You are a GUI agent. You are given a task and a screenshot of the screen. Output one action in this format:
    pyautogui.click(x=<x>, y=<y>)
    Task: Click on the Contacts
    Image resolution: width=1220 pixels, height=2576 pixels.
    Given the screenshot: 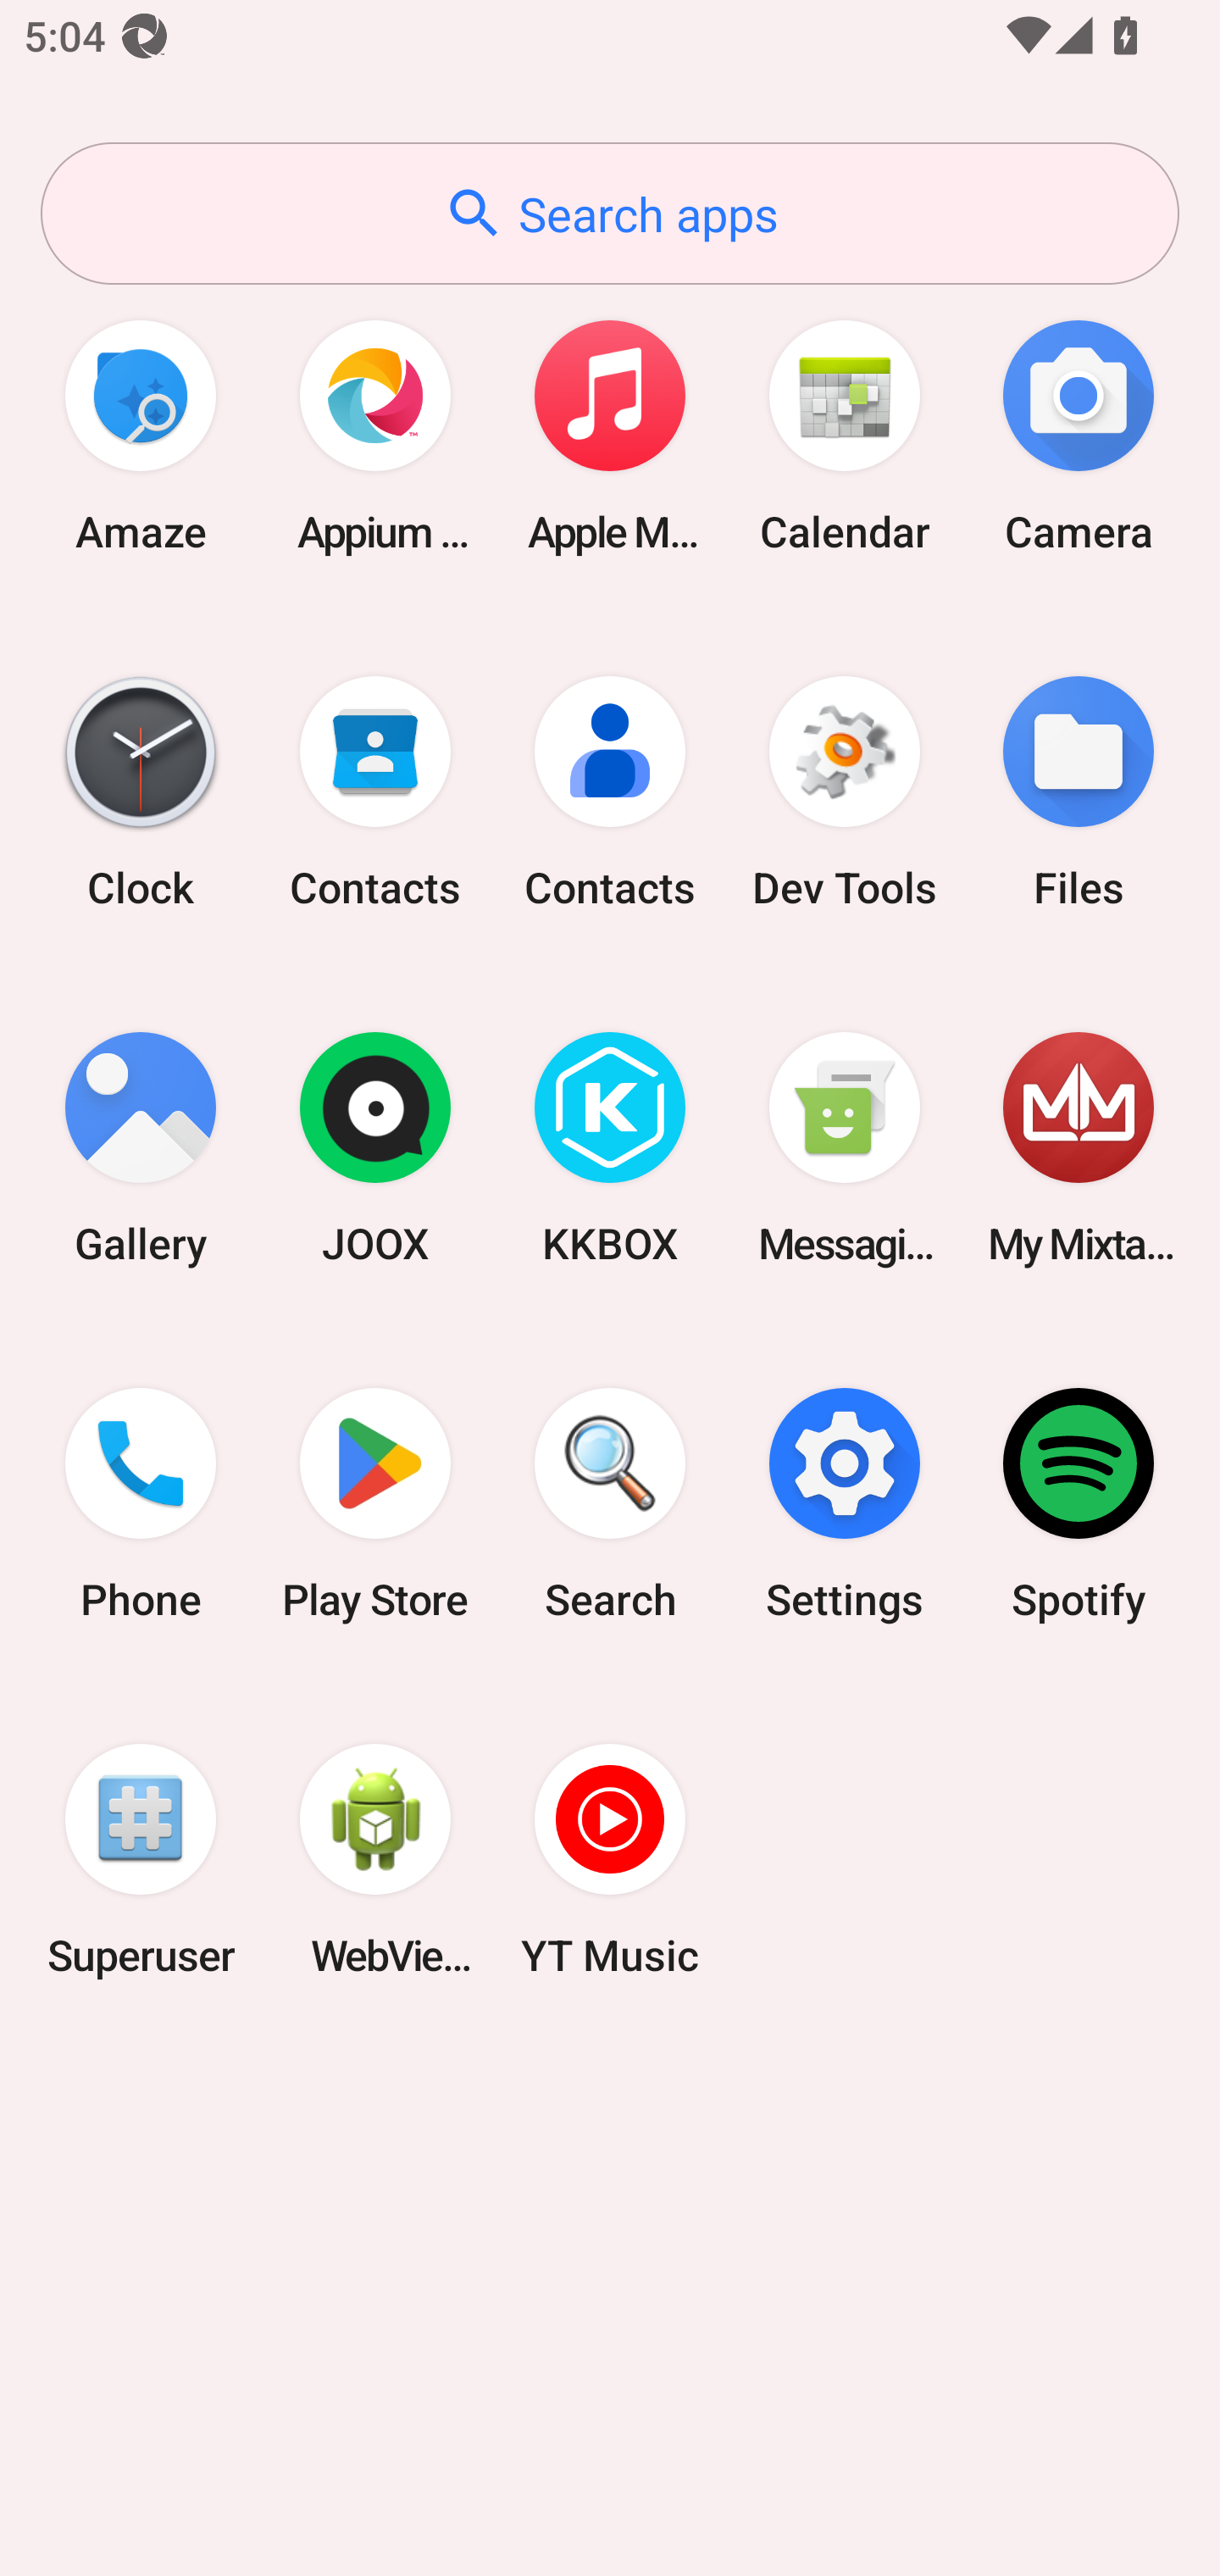 What is the action you would take?
    pyautogui.click(x=610, y=791)
    